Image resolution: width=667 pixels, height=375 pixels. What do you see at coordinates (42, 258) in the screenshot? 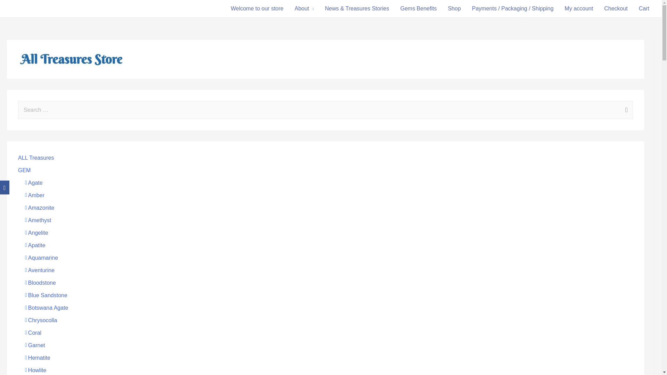
I see `Aquamarine` at bounding box center [42, 258].